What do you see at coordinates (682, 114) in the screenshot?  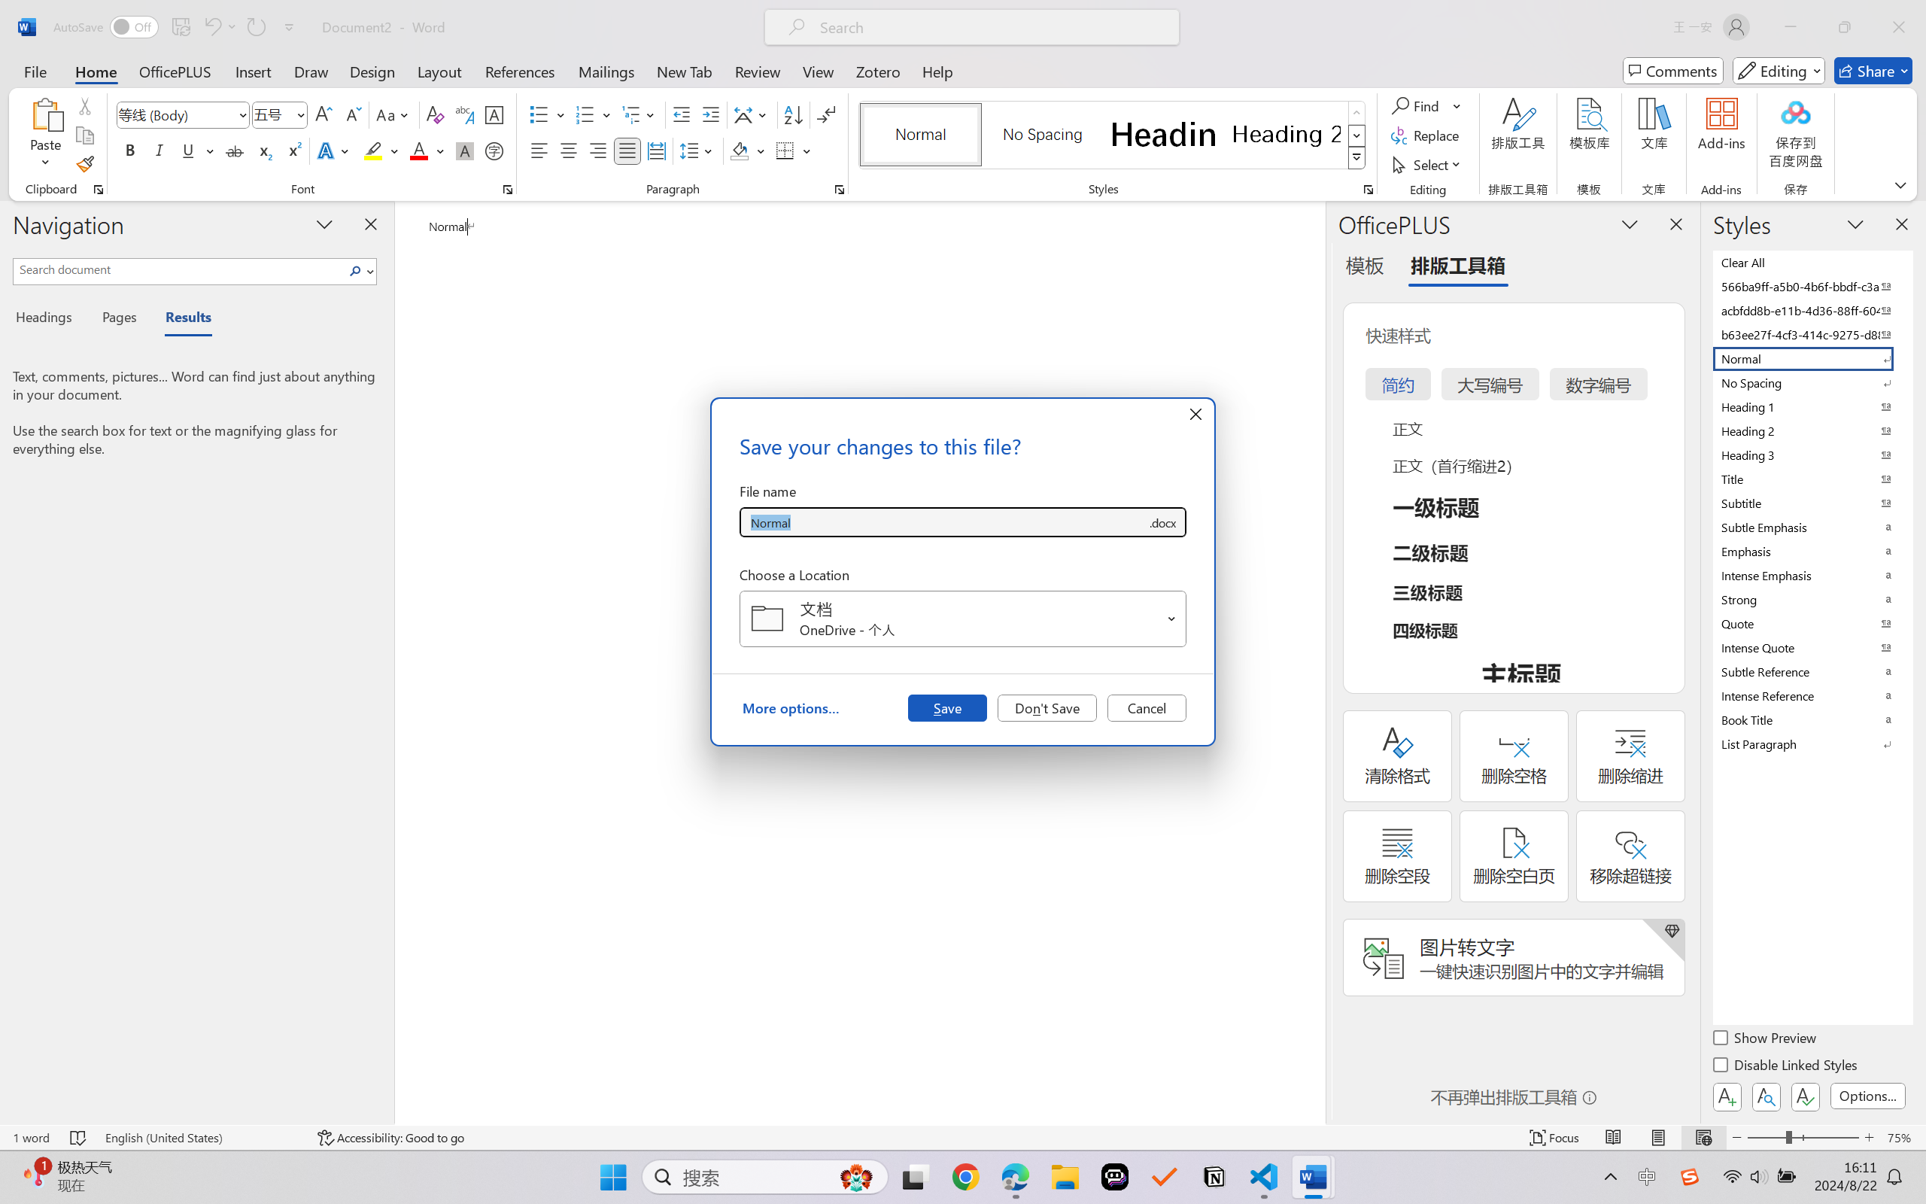 I see `Decrease Indent` at bounding box center [682, 114].